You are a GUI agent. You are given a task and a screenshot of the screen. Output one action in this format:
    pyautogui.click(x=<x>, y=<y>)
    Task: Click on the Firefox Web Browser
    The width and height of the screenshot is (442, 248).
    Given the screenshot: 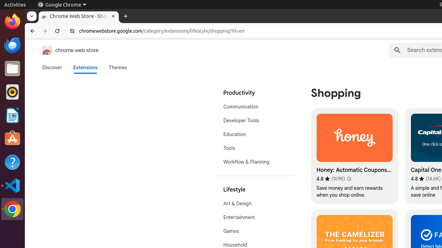 What is the action you would take?
    pyautogui.click(x=12, y=22)
    